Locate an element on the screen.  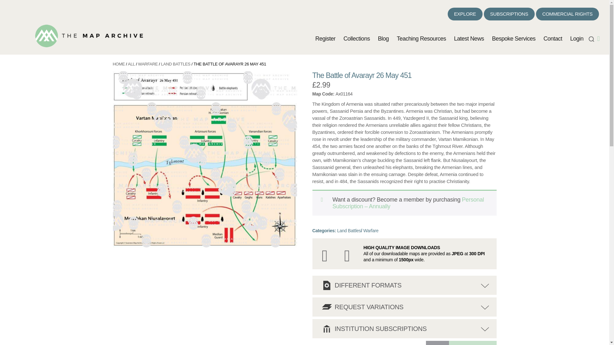
The Battle of Avarayr 26 May 451 is located at coordinates (89, 36).